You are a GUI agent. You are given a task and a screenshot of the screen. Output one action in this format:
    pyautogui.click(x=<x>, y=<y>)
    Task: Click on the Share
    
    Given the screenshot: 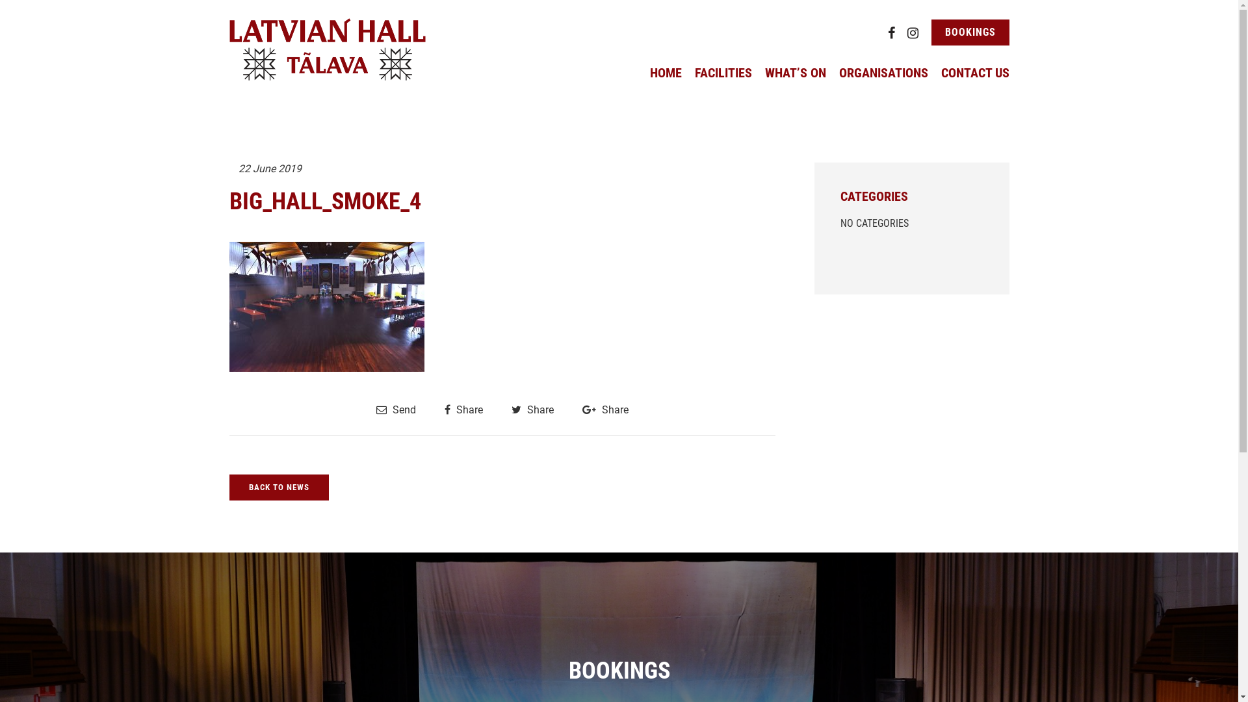 What is the action you would take?
    pyautogui.click(x=464, y=409)
    